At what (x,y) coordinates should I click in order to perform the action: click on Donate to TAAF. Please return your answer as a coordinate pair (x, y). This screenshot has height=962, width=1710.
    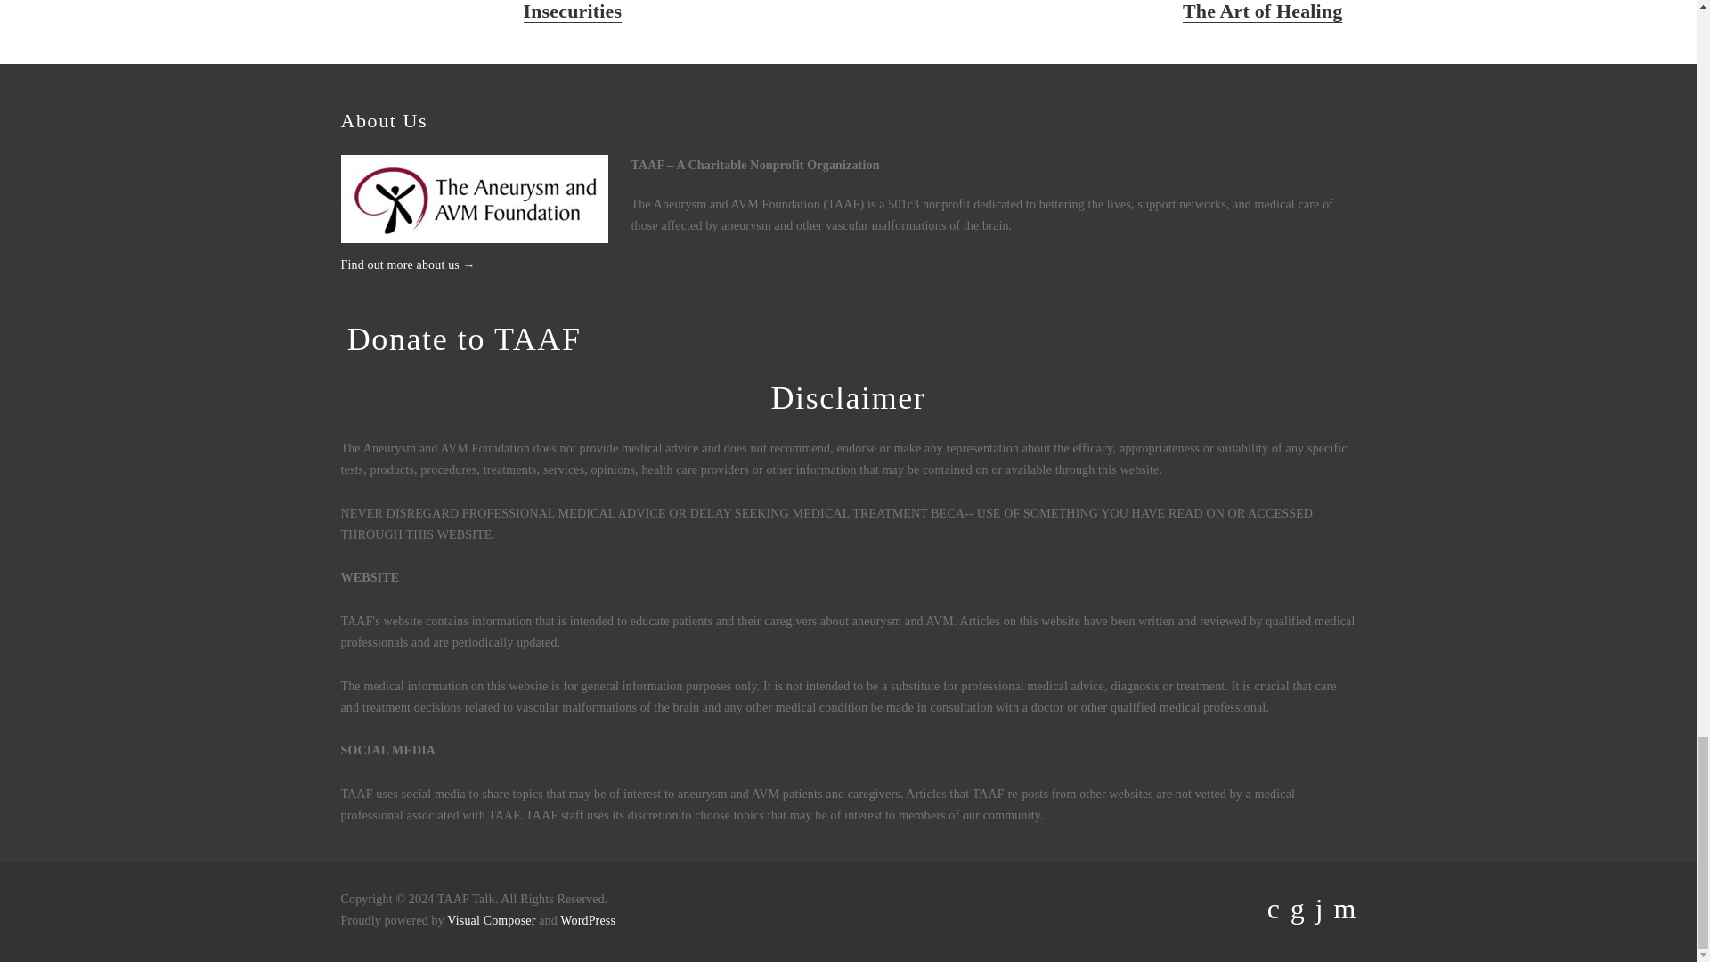
    Looking at the image, I should click on (463, 338).